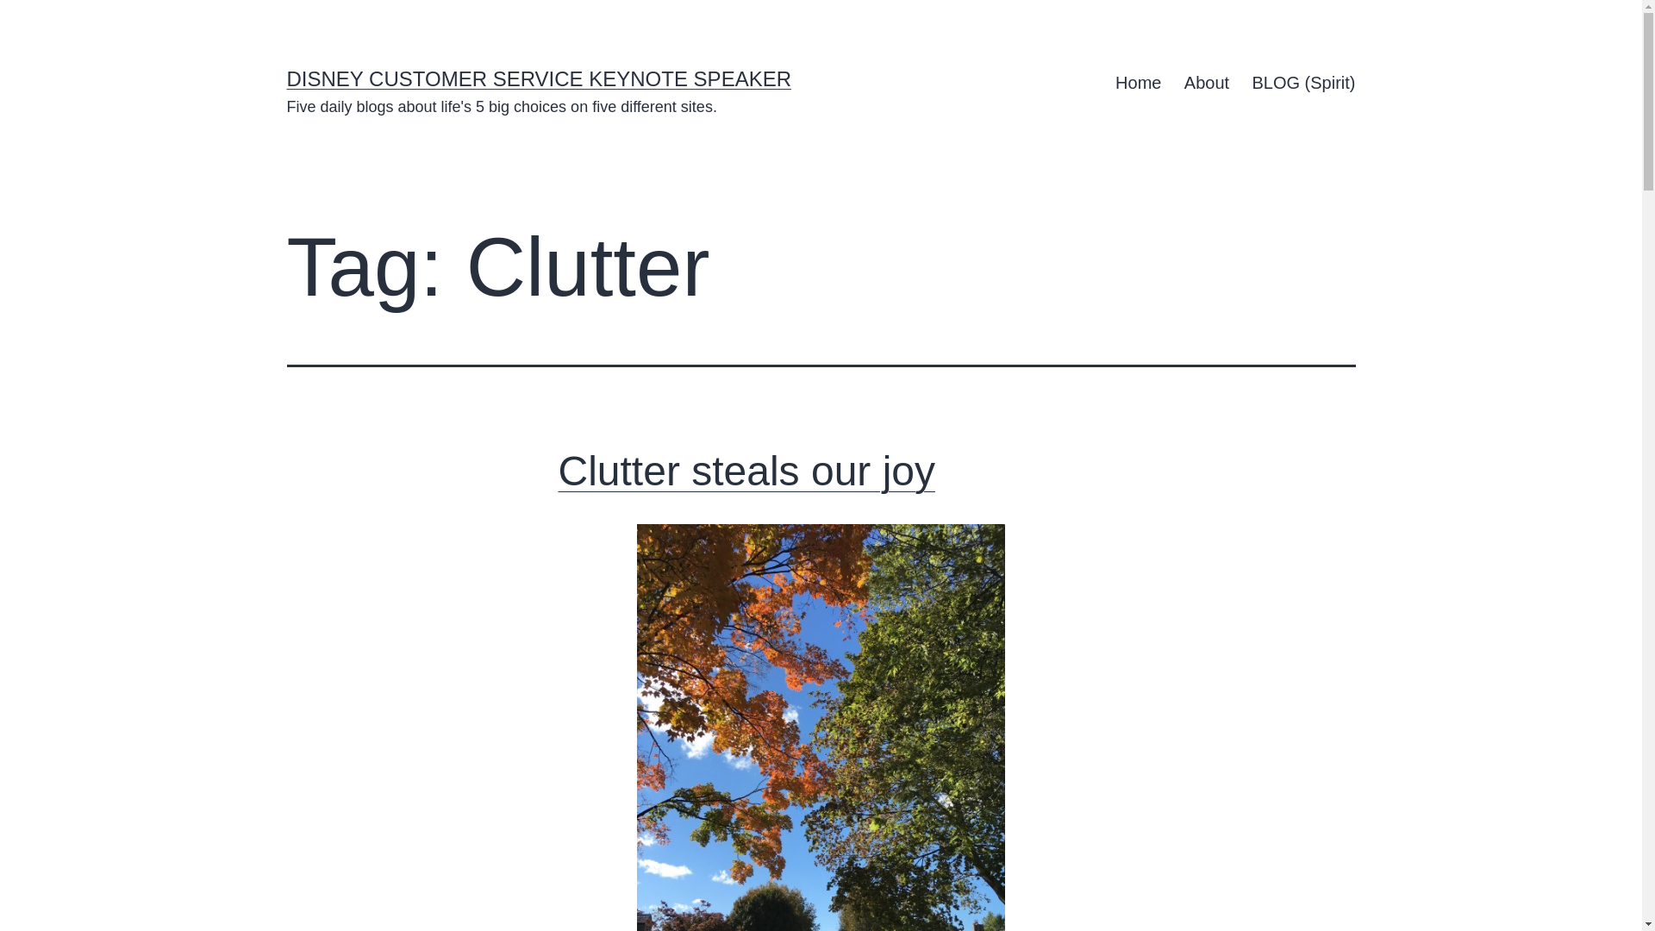  Describe the element at coordinates (1138, 83) in the screenshot. I see `Home` at that location.